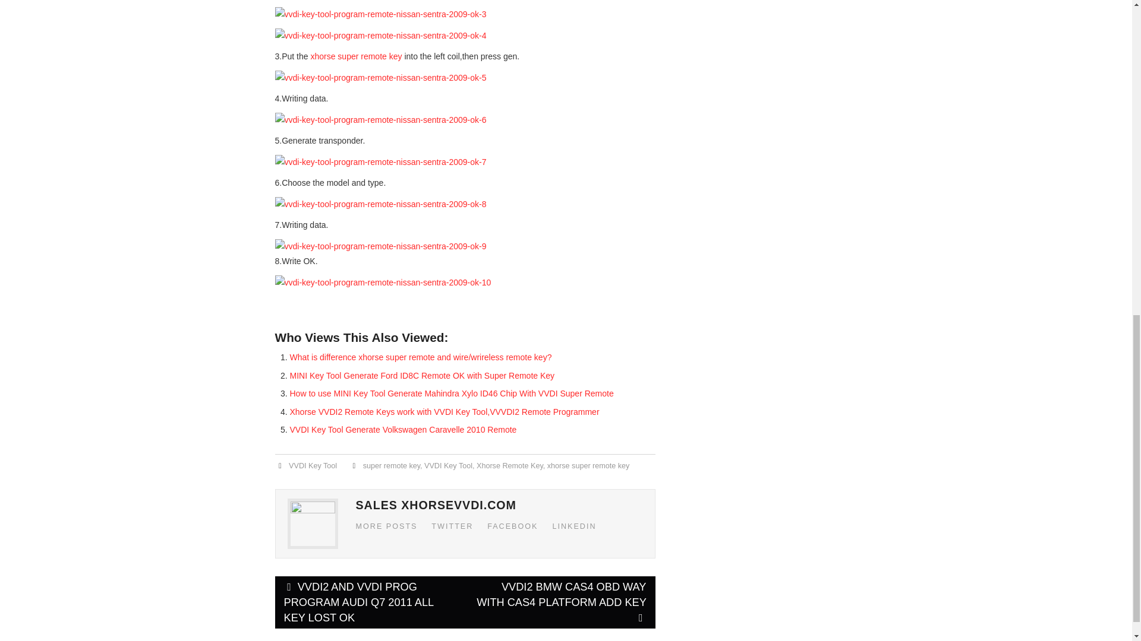  I want to click on vvdi-key-tool-program-remote-nissan-sentra-2009-ok-3 , so click(380, 14).